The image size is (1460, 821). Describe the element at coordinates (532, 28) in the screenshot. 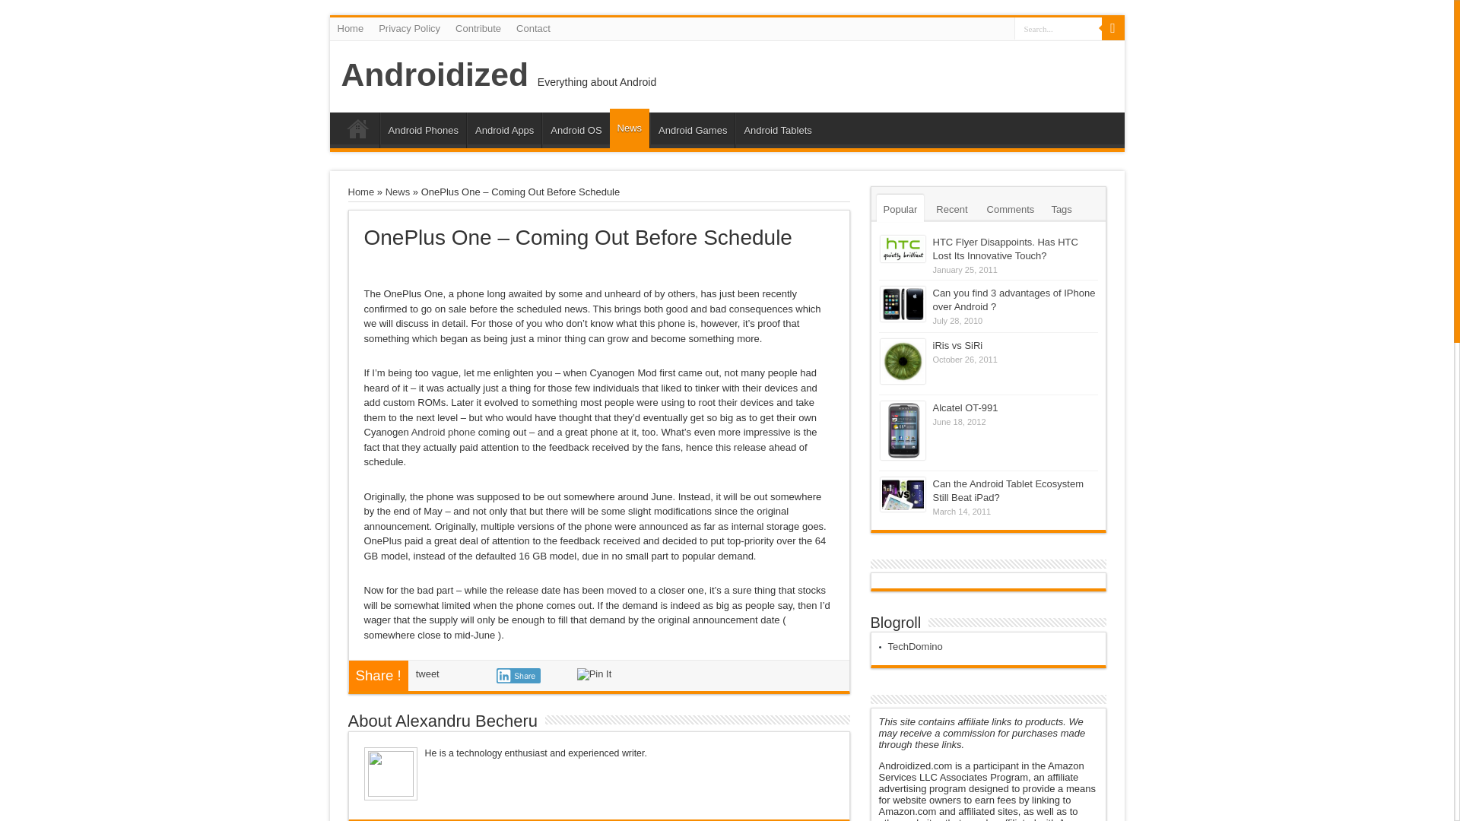

I see `Contact` at that location.